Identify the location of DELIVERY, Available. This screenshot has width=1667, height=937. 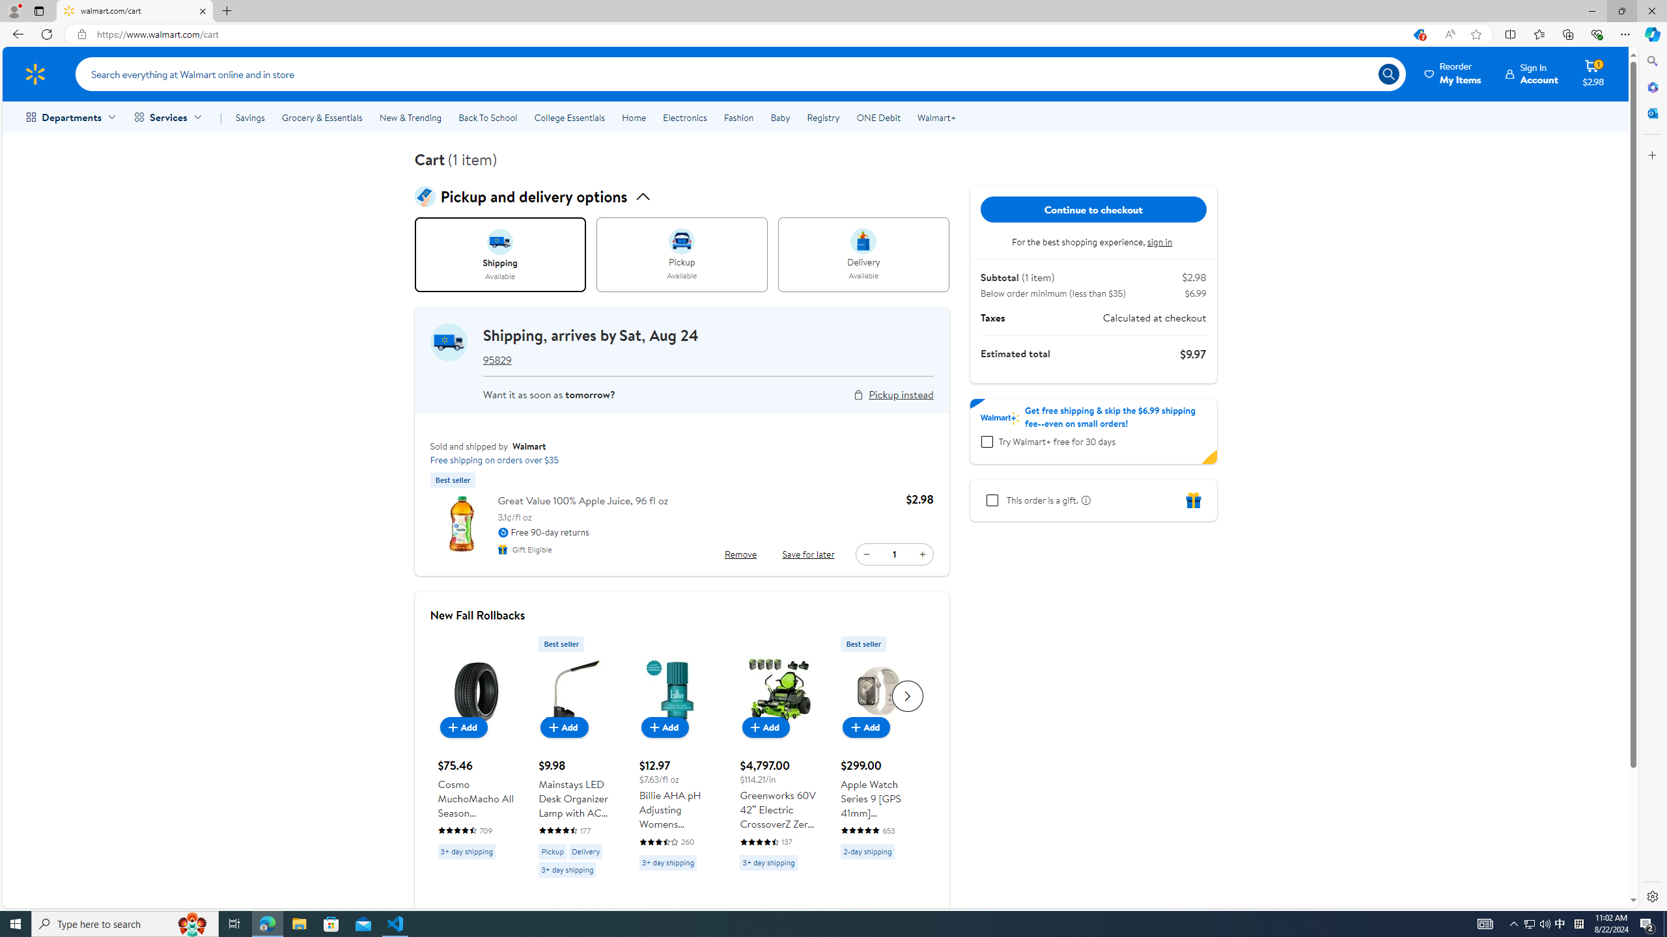
(863, 255).